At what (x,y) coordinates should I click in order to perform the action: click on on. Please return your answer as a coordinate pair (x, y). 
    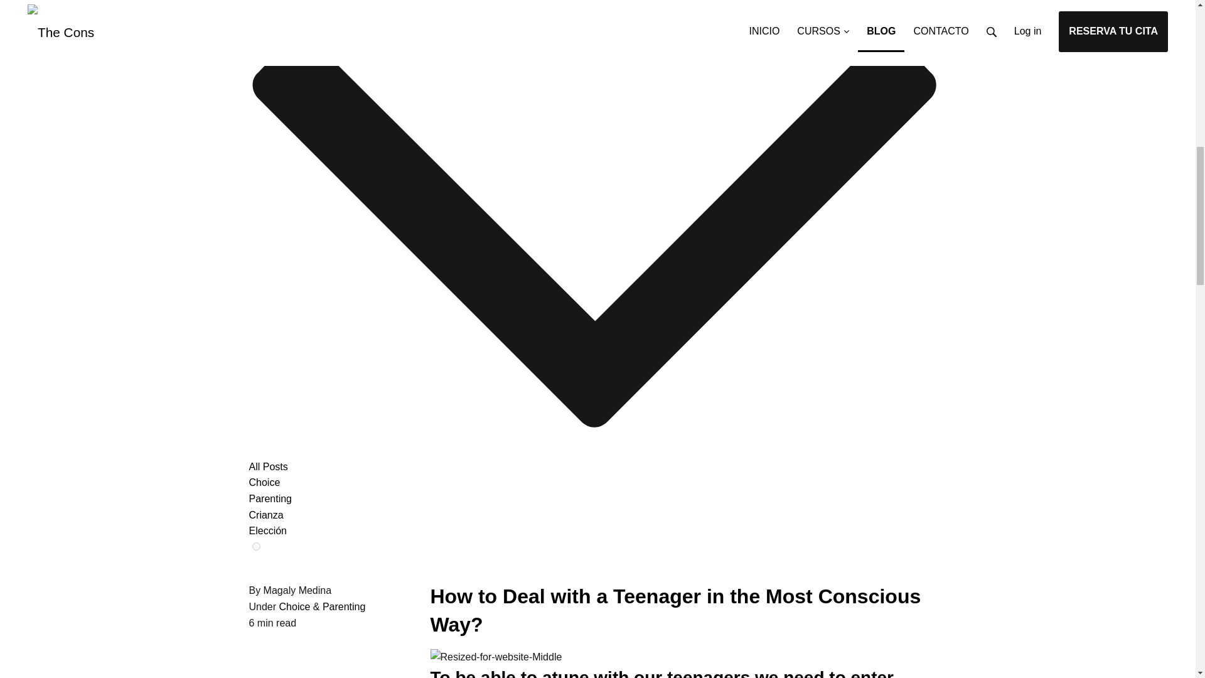
    Looking at the image, I should click on (256, 546).